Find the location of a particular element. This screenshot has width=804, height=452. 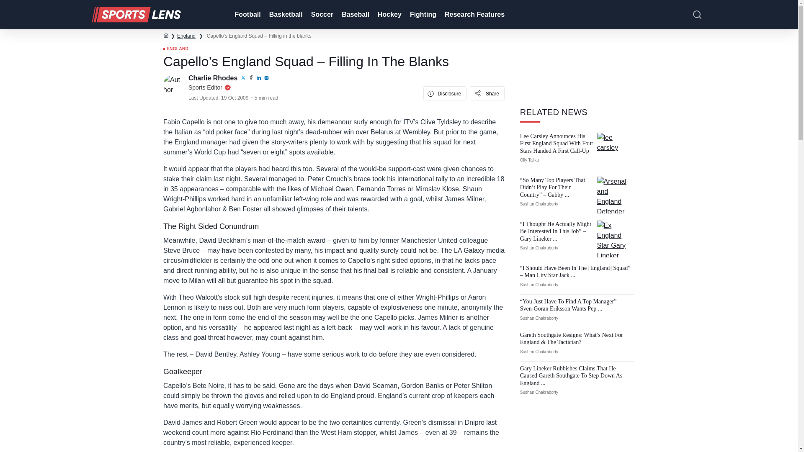

Soccer is located at coordinates (322, 15).